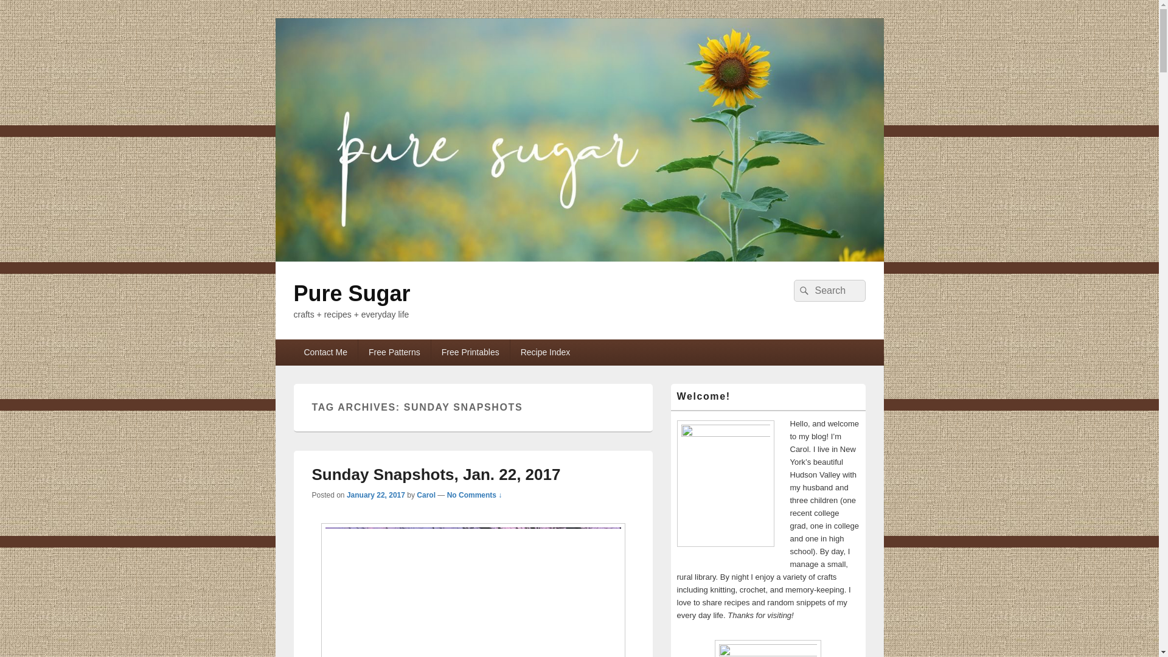  What do you see at coordinates (470, 352) in the screenshot?
I see `Free Printables` at bounding box center [470, 352].